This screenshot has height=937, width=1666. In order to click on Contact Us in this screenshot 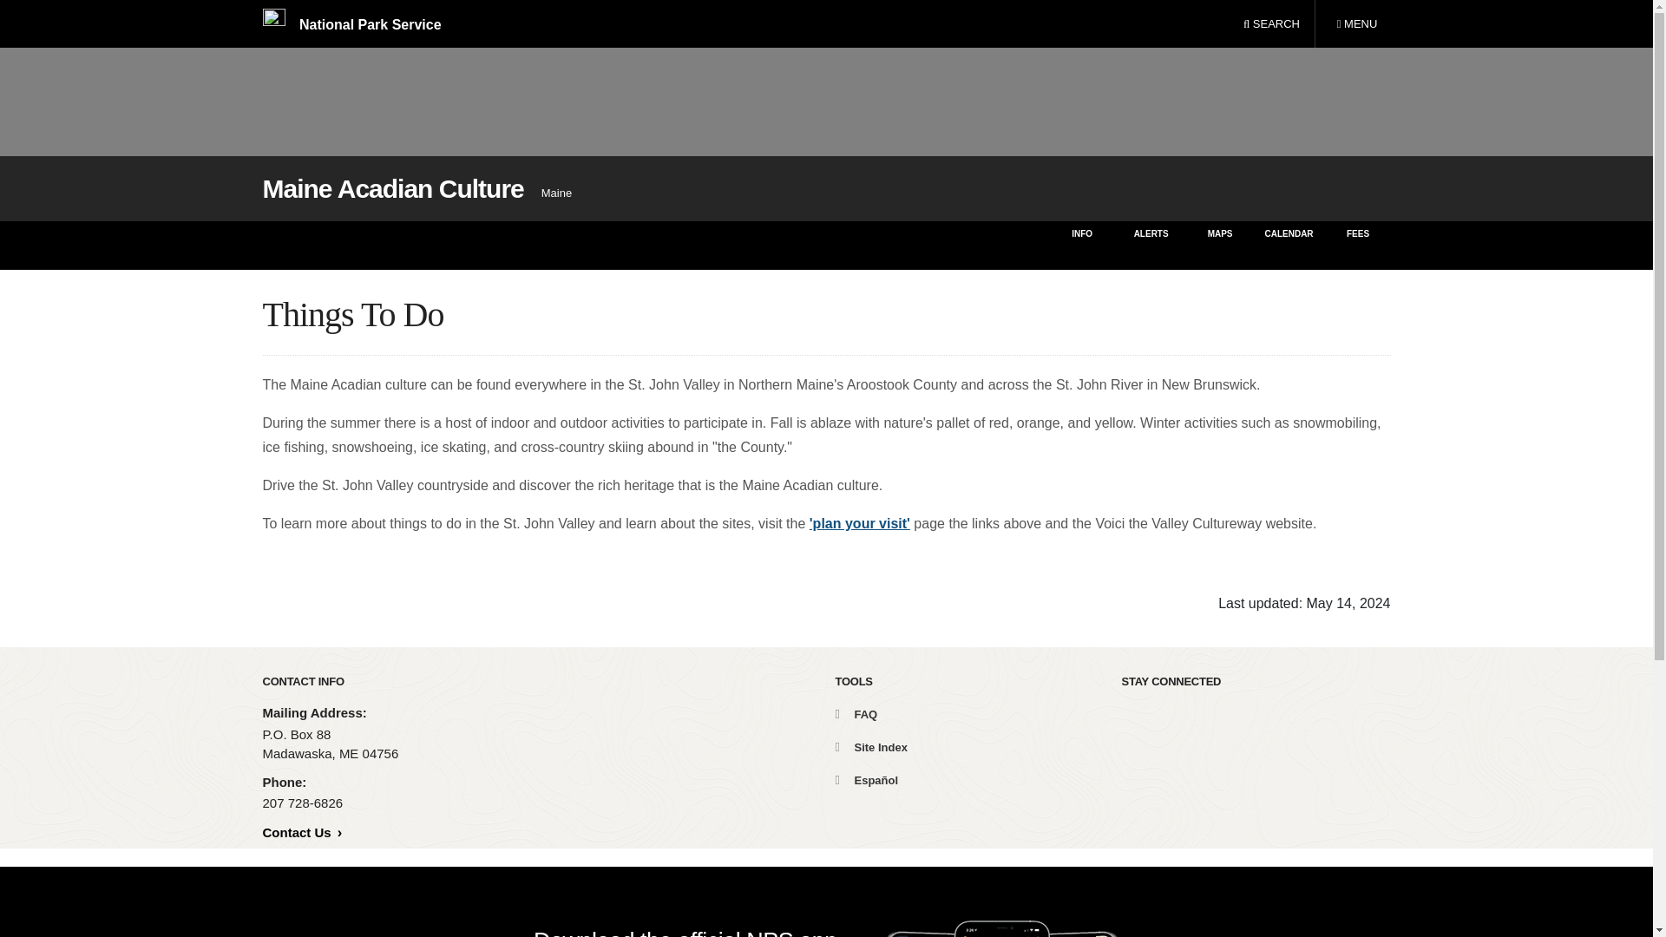, I will do `click(301, 832)`.